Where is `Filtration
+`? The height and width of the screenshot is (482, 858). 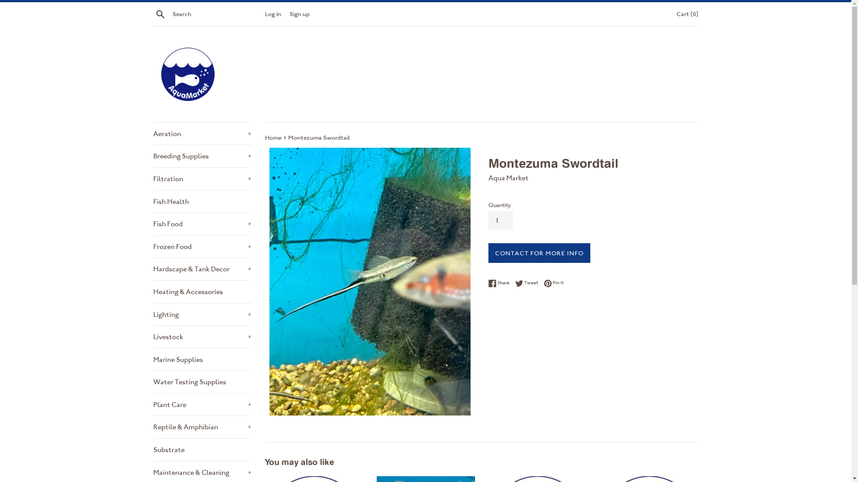 Filtration
+ is located at coordinates (202, 179).